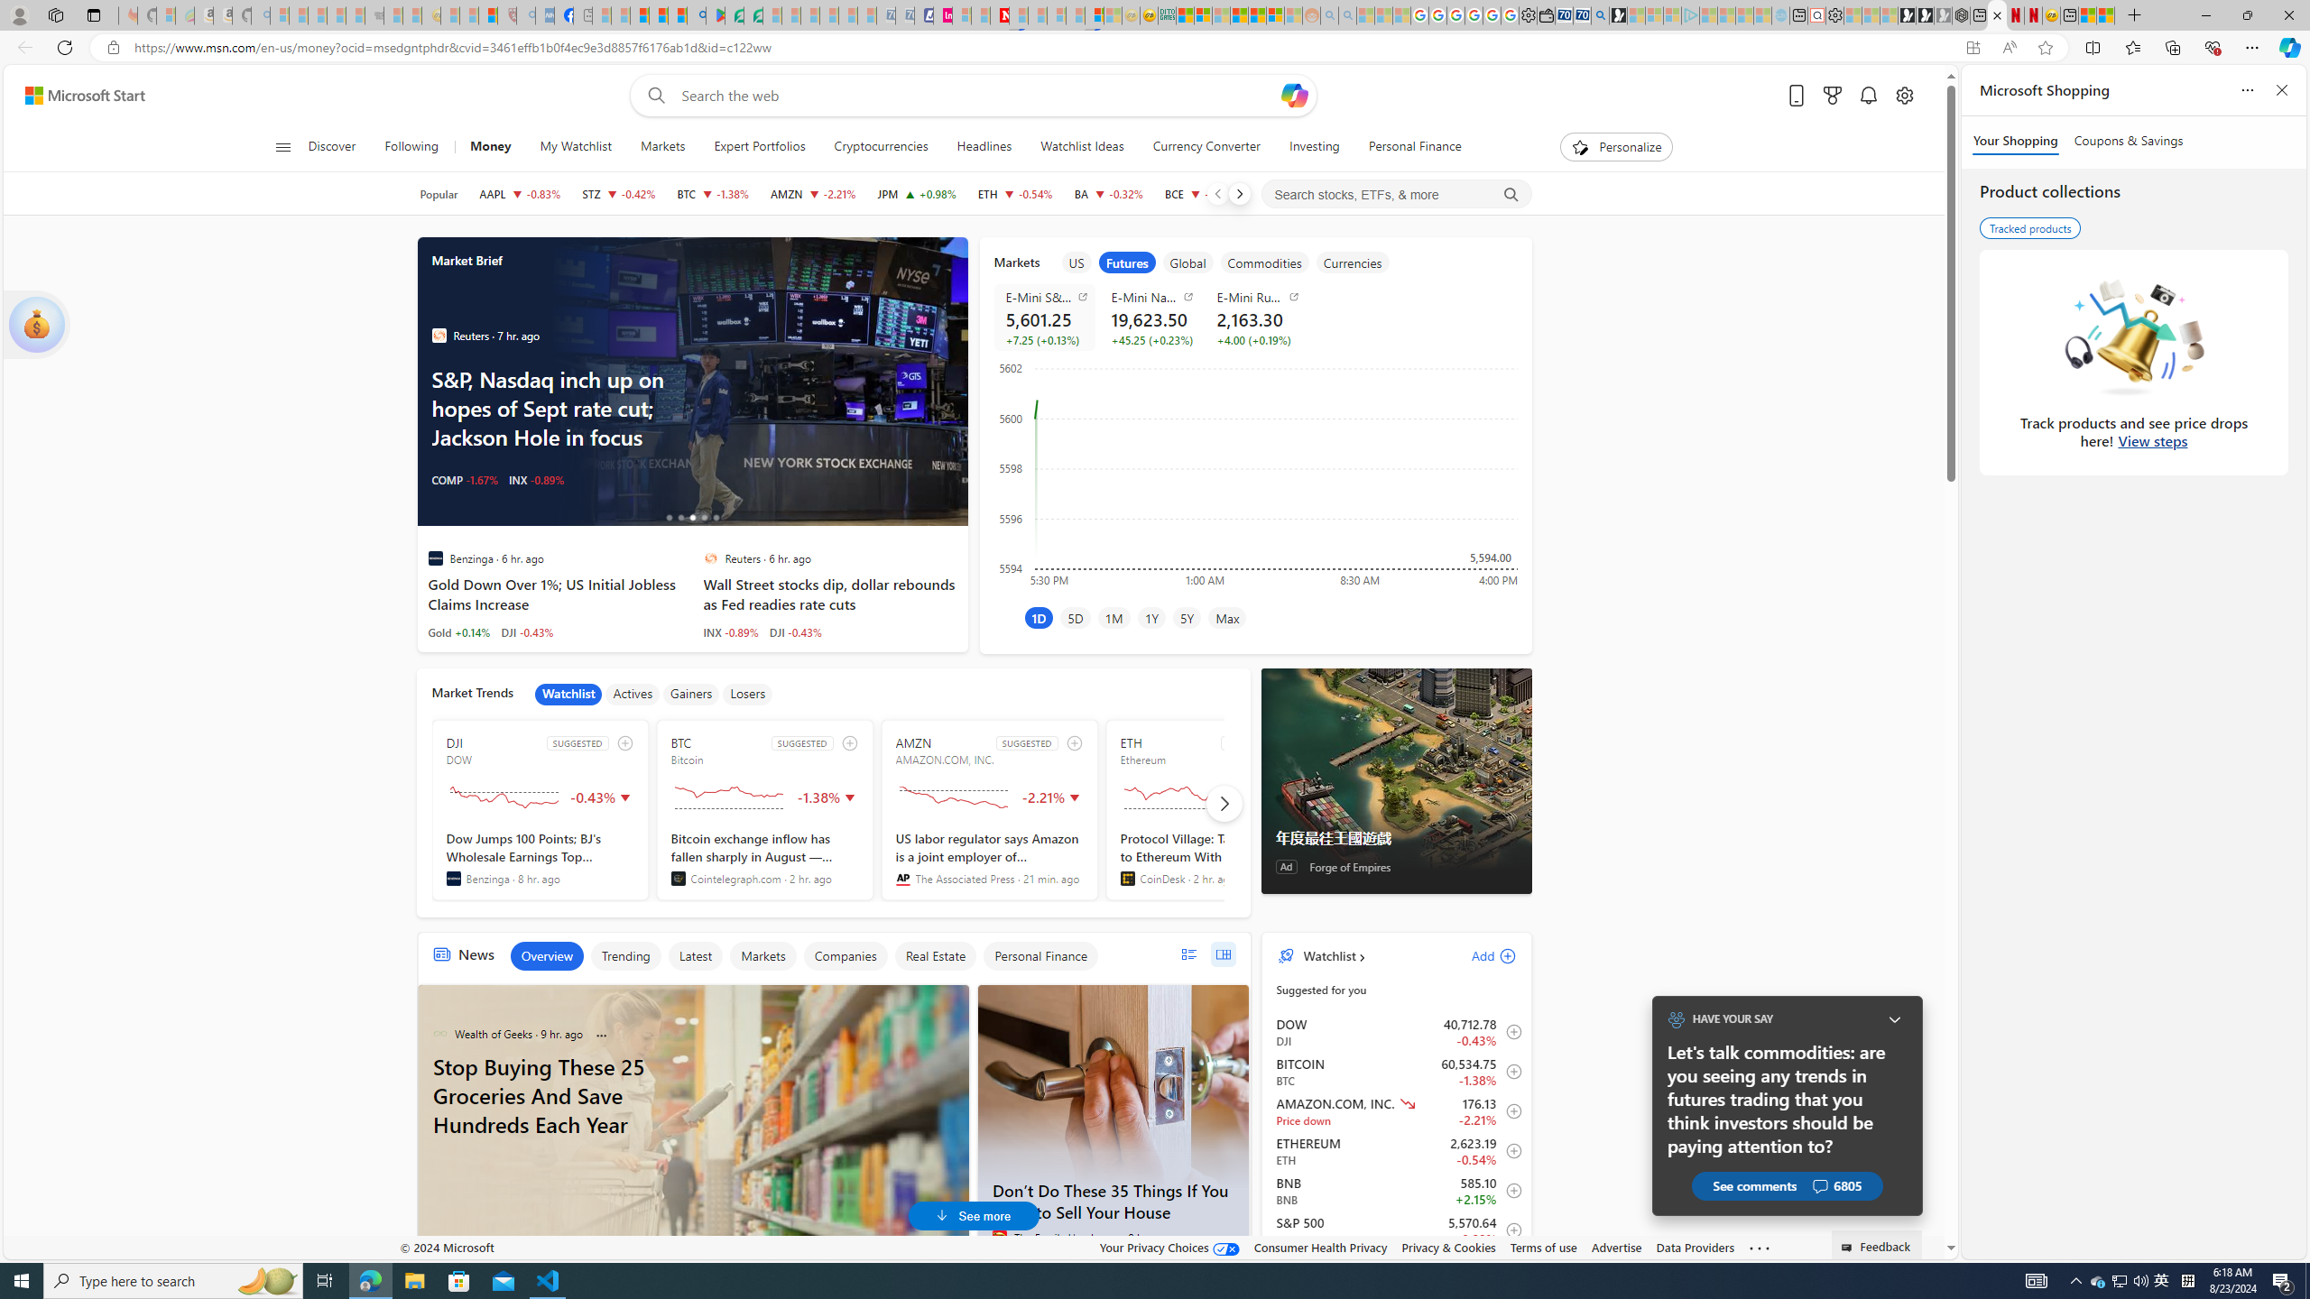 The width and height of the screenshot is (2310, 1299). I want to click on Traders work on the floor of the NYSE in New York, so click(756, 382).